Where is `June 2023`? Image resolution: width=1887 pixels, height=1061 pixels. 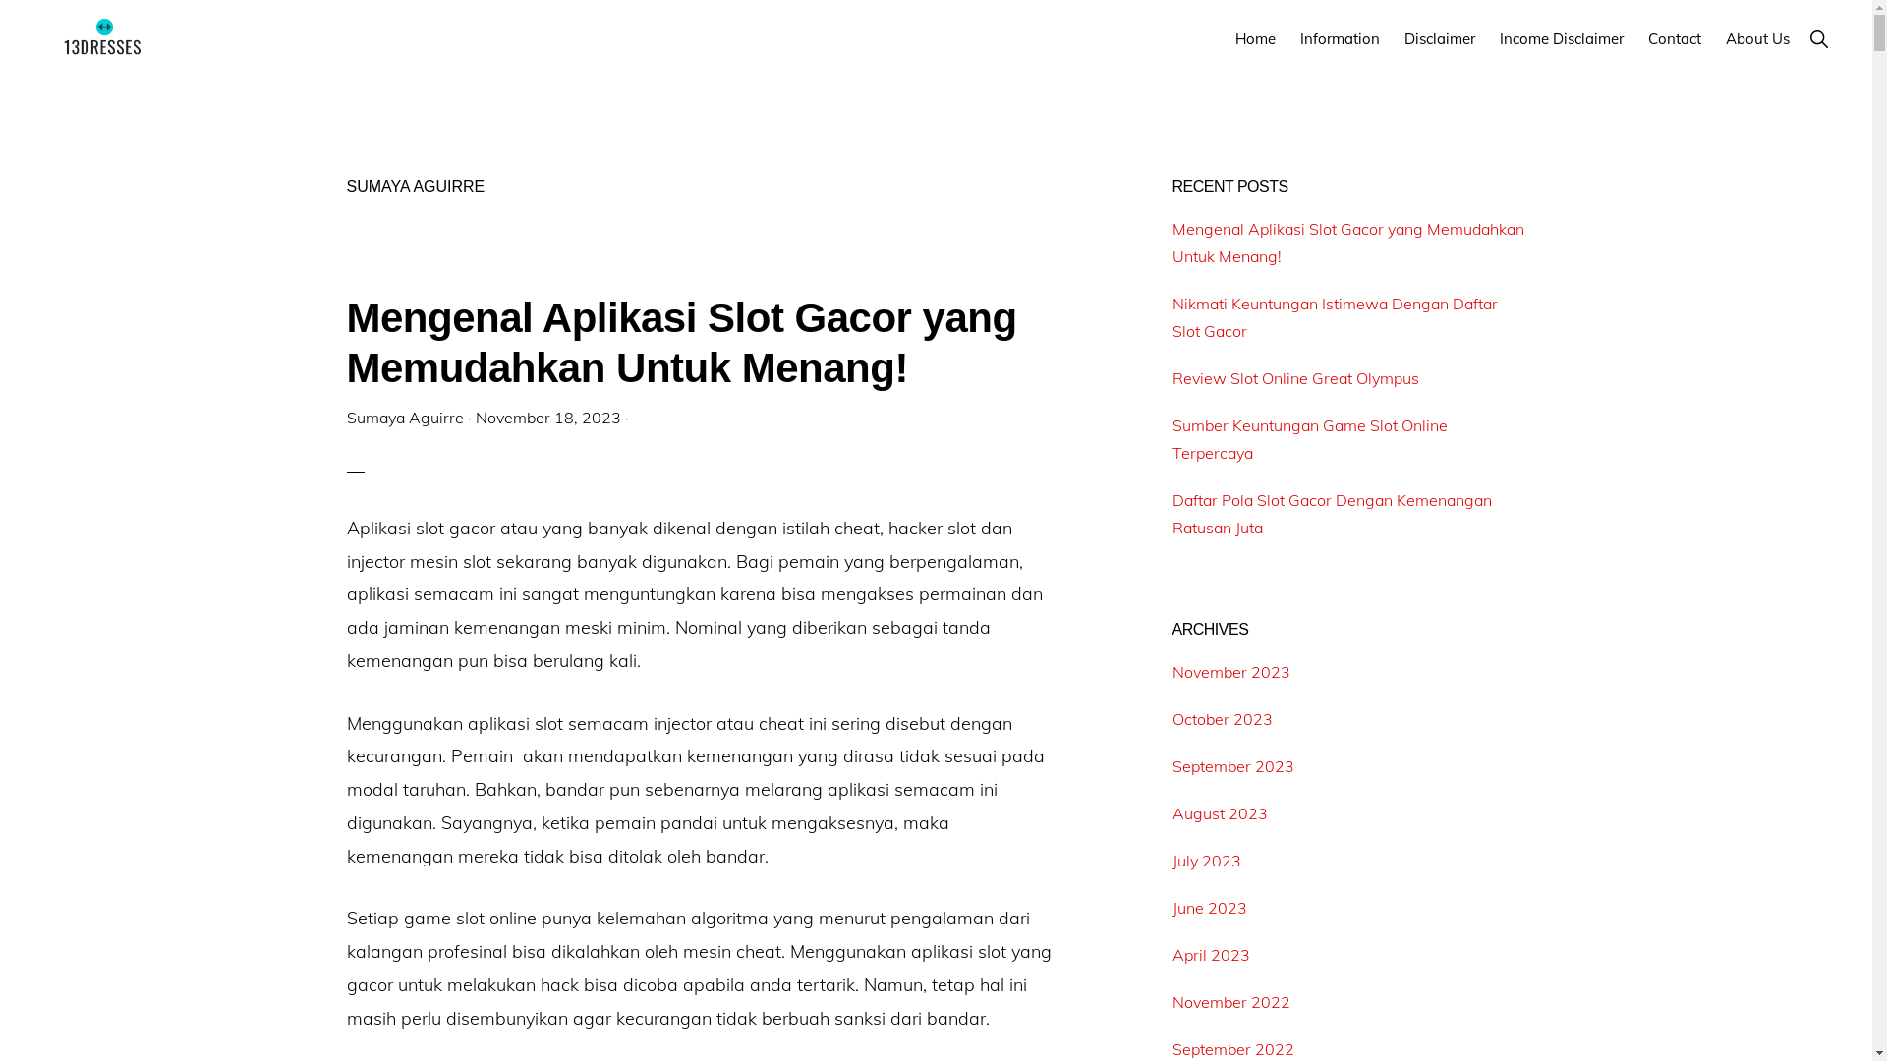
June 2023 is located at coordinates (1209, 908).